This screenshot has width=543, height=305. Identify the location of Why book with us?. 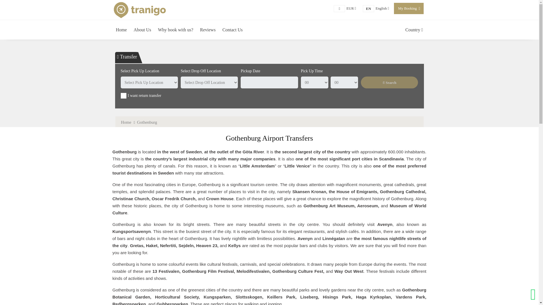
(143, 30).